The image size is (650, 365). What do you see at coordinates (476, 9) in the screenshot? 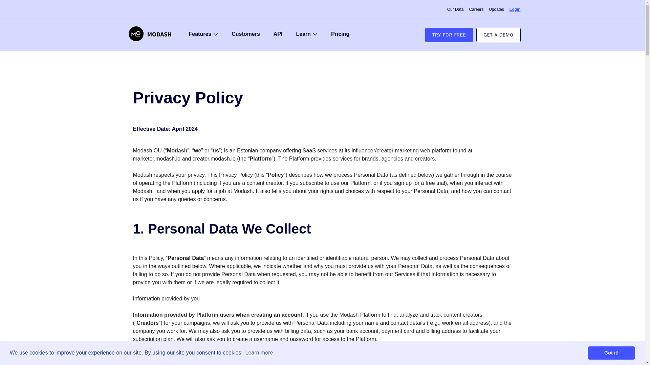
I see `Careers` at bounding box center [476, 9].